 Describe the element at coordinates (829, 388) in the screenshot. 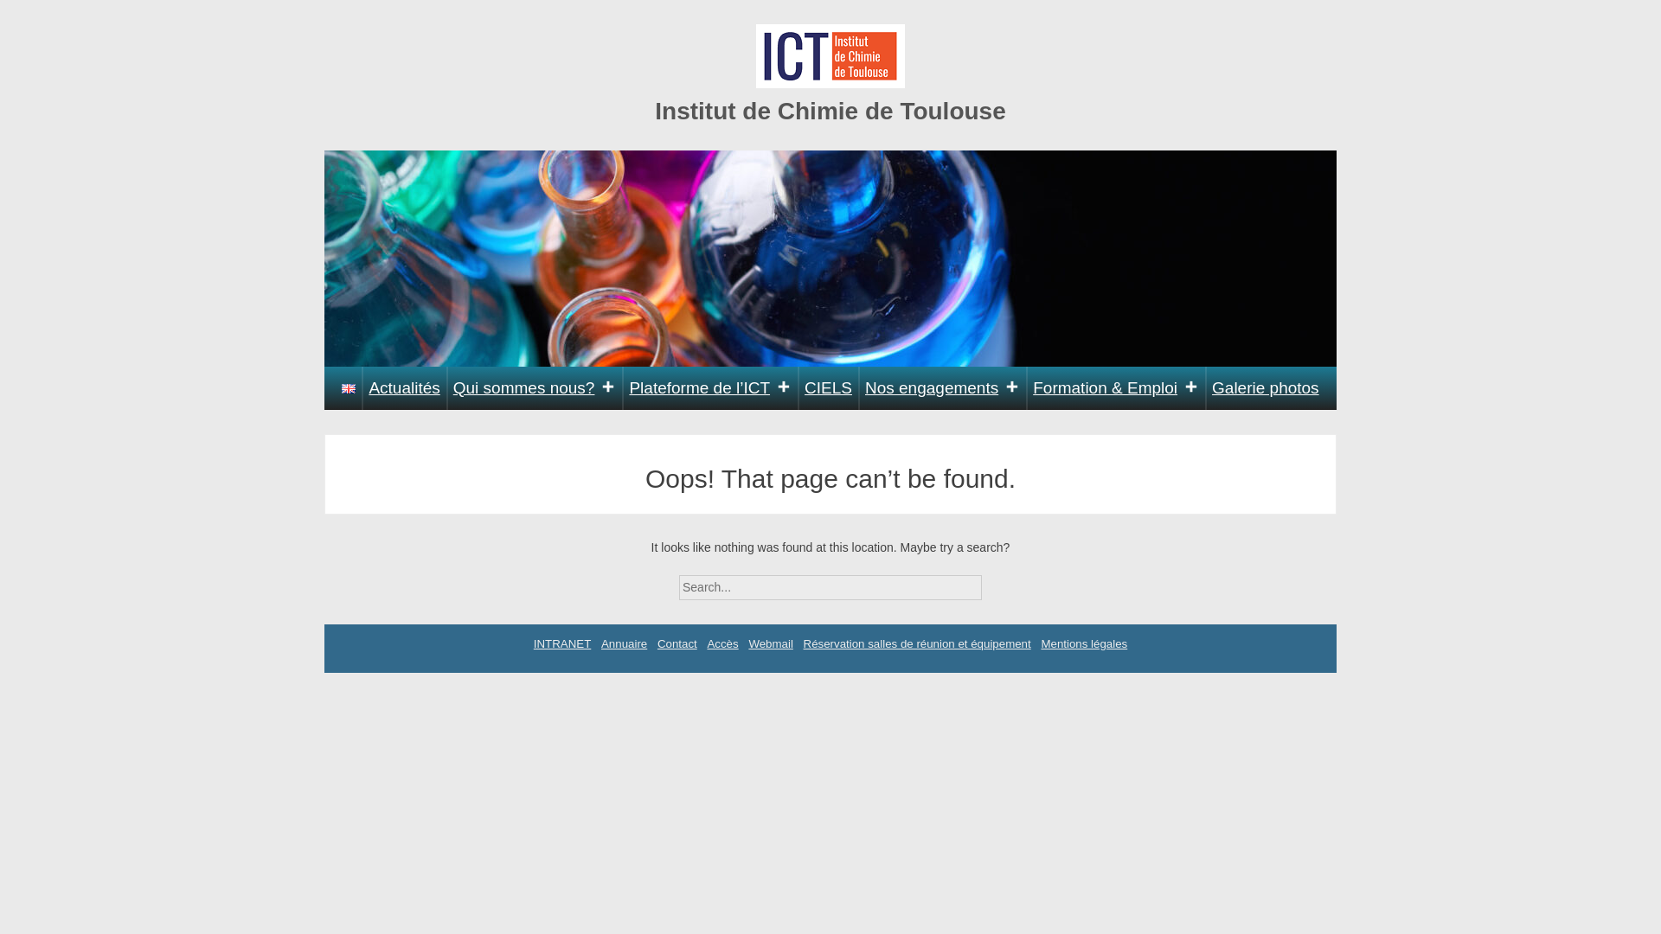

I see `CIELS` at that location.